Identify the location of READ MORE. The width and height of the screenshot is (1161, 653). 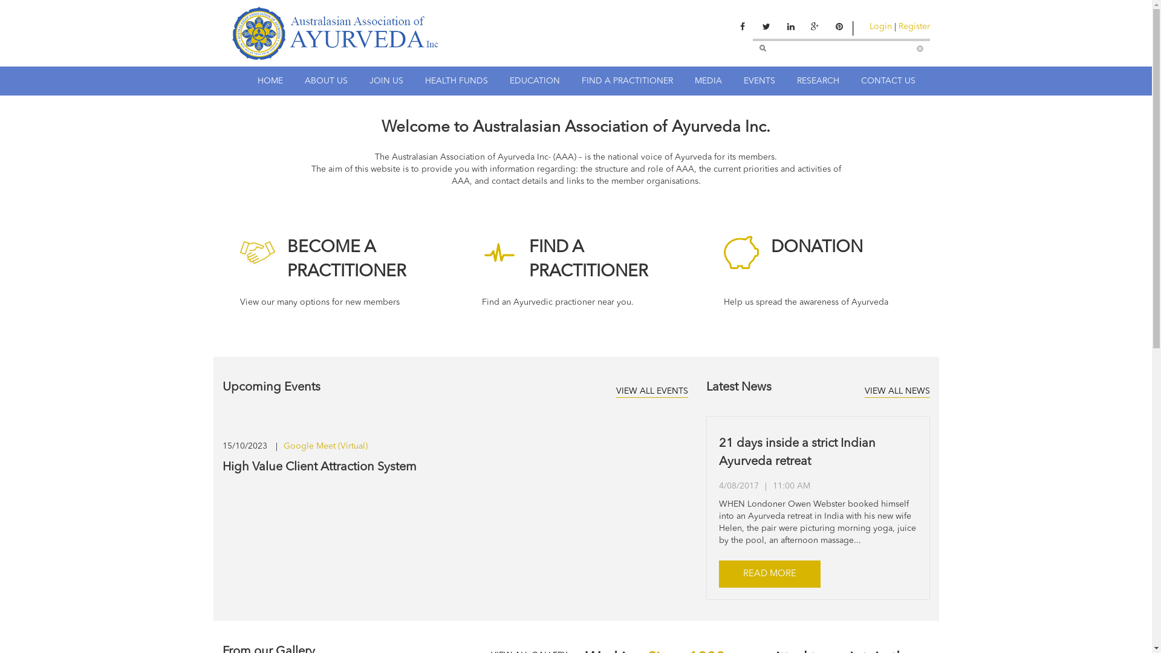
(769, 574).